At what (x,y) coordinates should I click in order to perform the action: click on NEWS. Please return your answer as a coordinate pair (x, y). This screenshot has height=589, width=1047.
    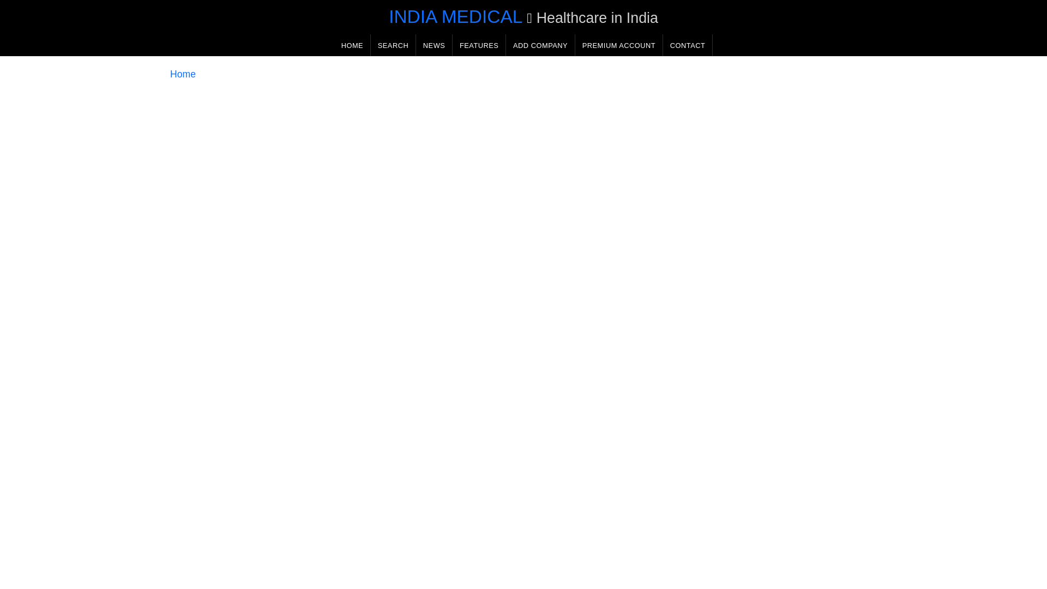
    Looking at the image, I should click on (434, 45).